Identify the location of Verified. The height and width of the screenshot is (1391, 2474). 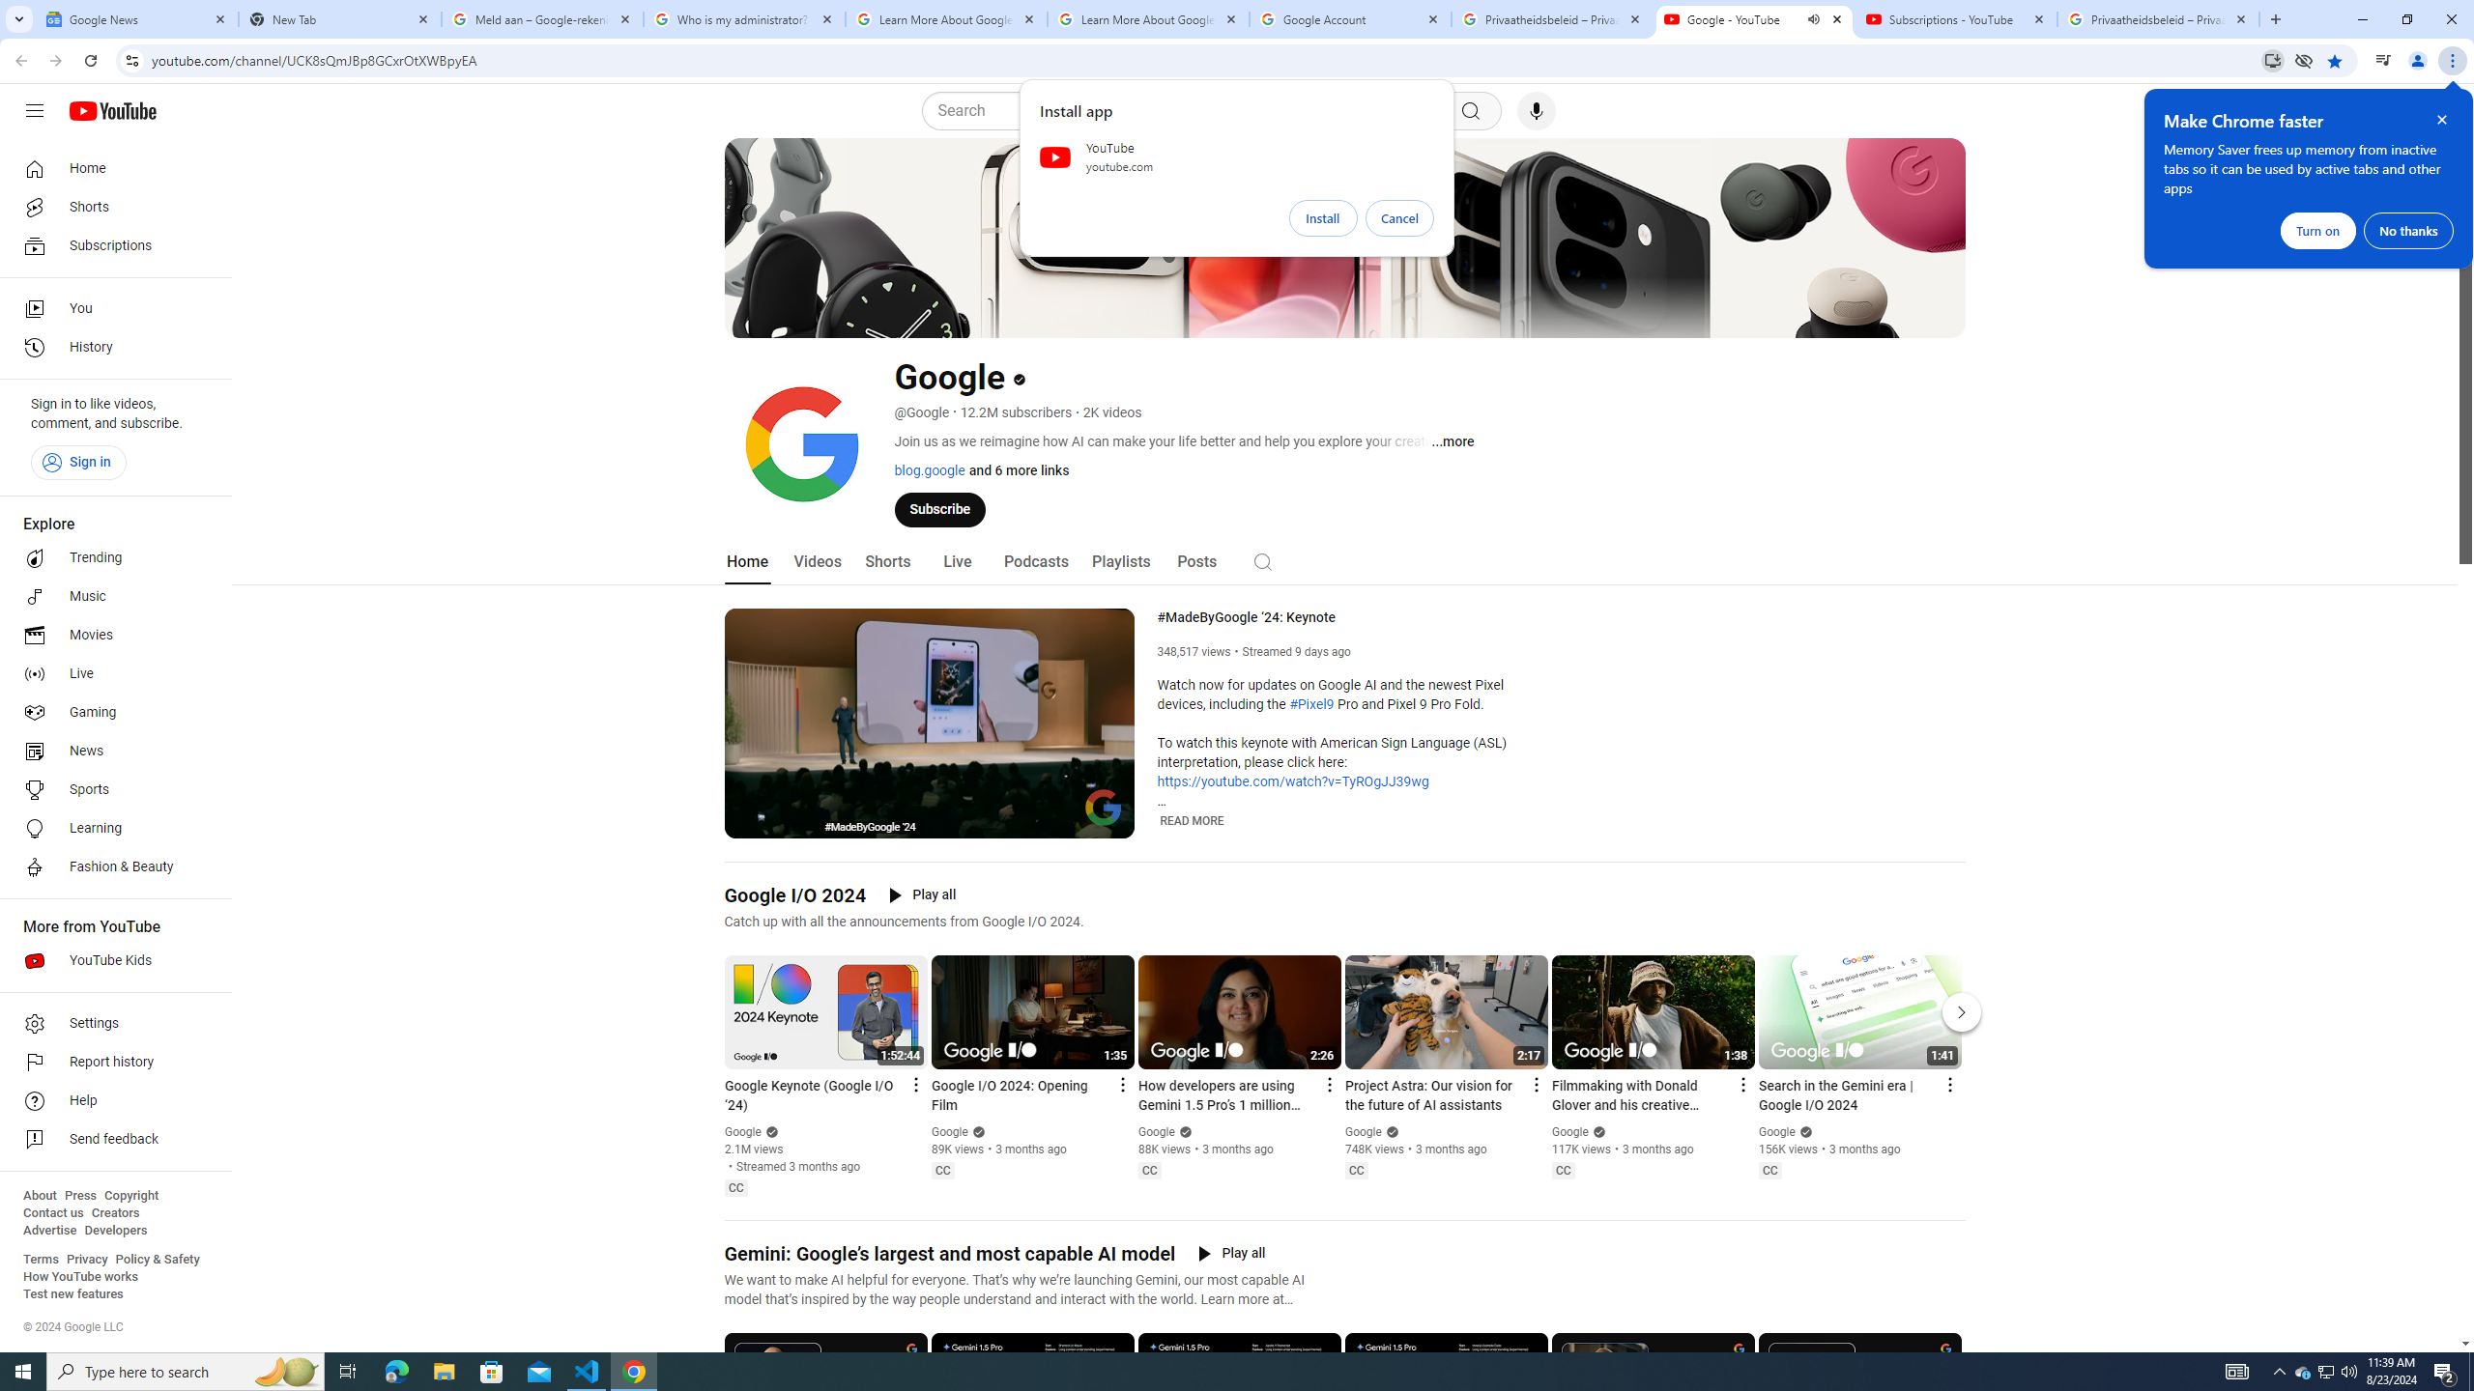
(1803, 1131).